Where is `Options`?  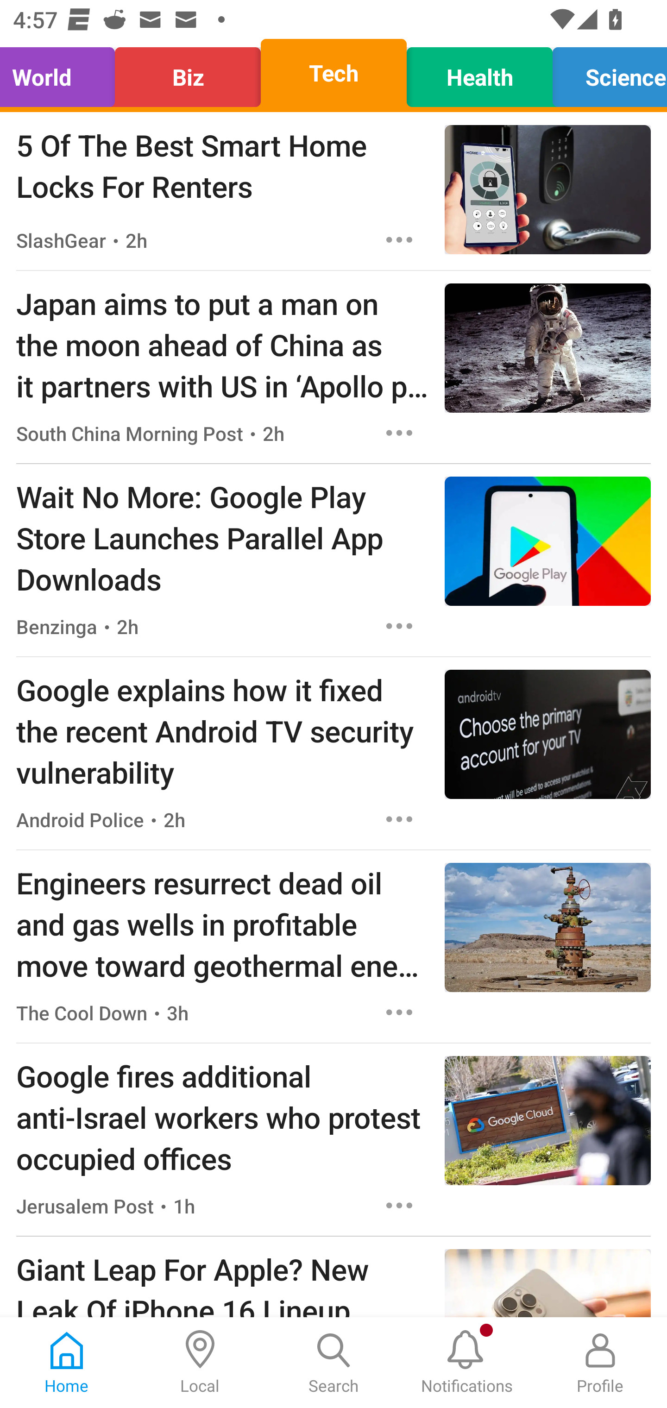 Options is located at coordinates (399, 240).